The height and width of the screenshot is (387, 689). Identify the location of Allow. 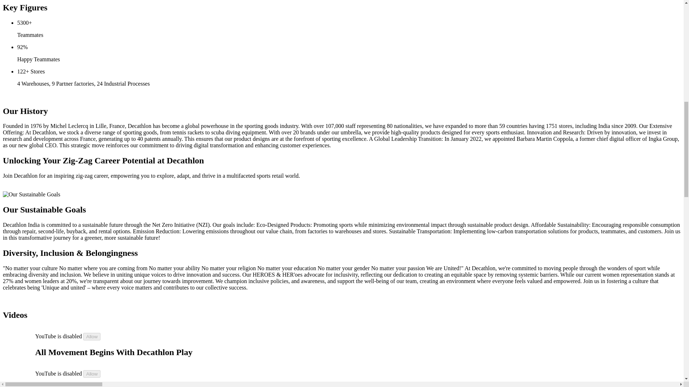
(92, 373).